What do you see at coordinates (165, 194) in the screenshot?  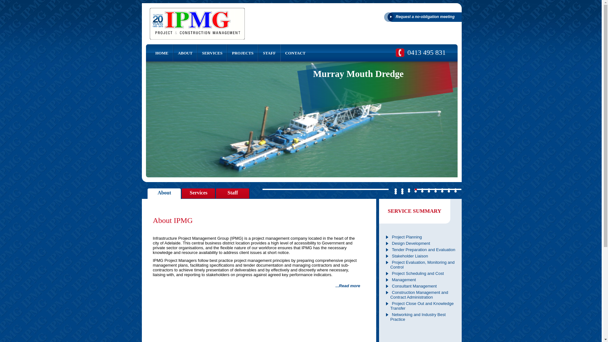 I see `About` at bounding box center [165, 194].